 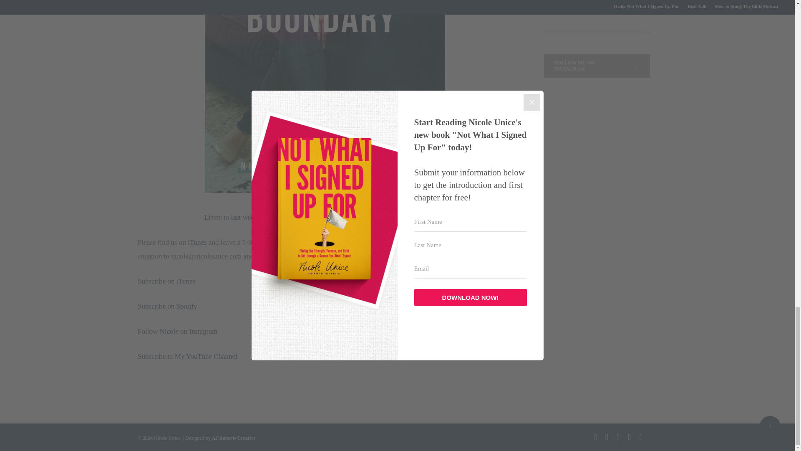 I want to click on Subscribe on iTunes, so click(x=166, y=281).